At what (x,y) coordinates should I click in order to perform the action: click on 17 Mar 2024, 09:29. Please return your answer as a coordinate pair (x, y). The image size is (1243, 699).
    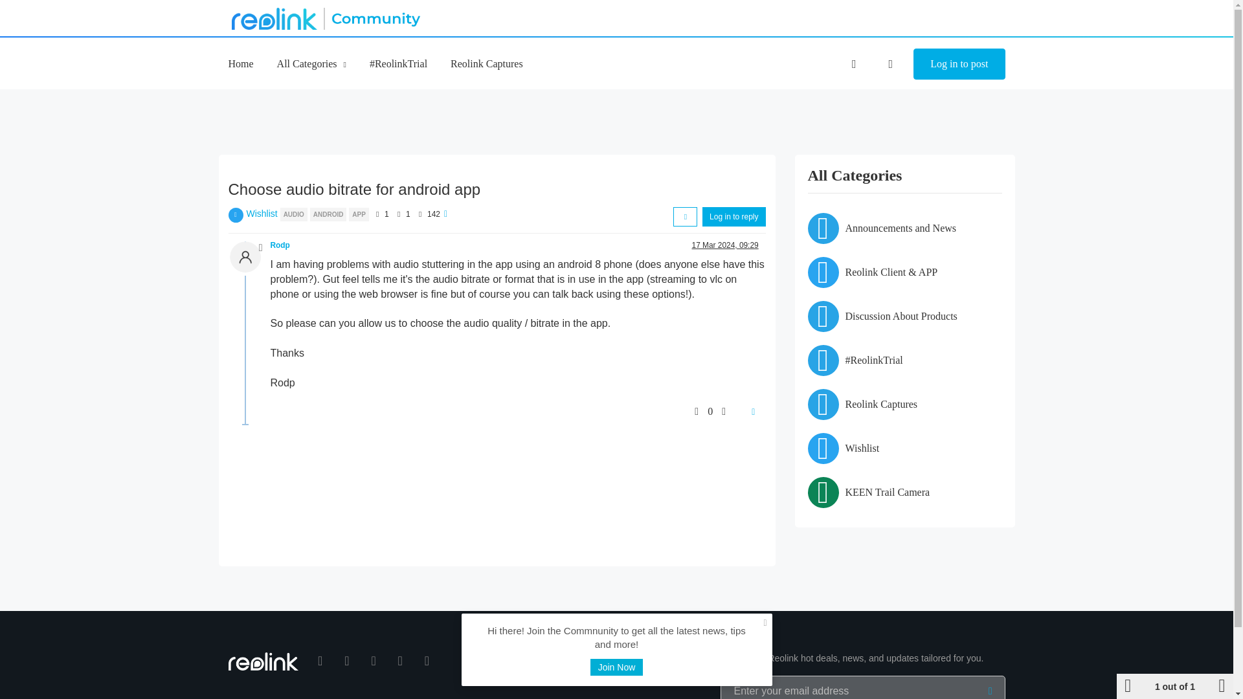
    Looking at the image, I should click on (725, 245).